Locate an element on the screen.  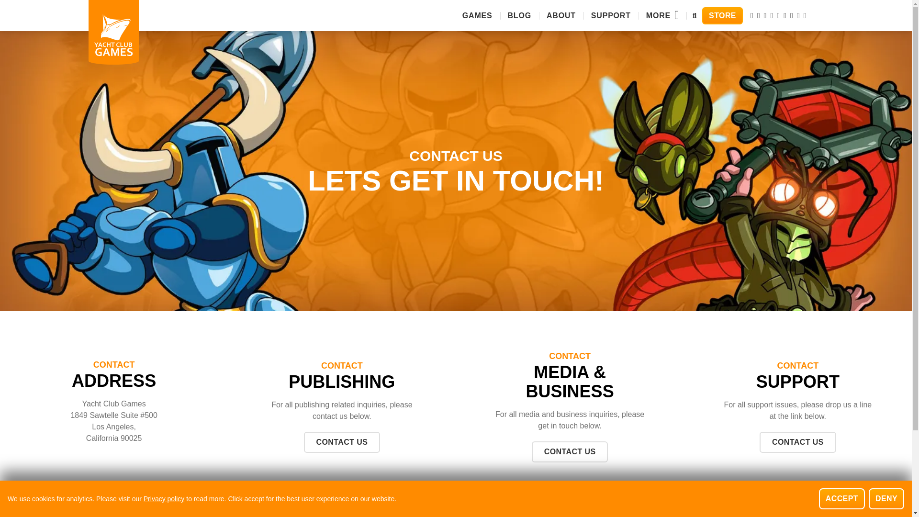
SUPPORT is located at coordinates (611, 15).